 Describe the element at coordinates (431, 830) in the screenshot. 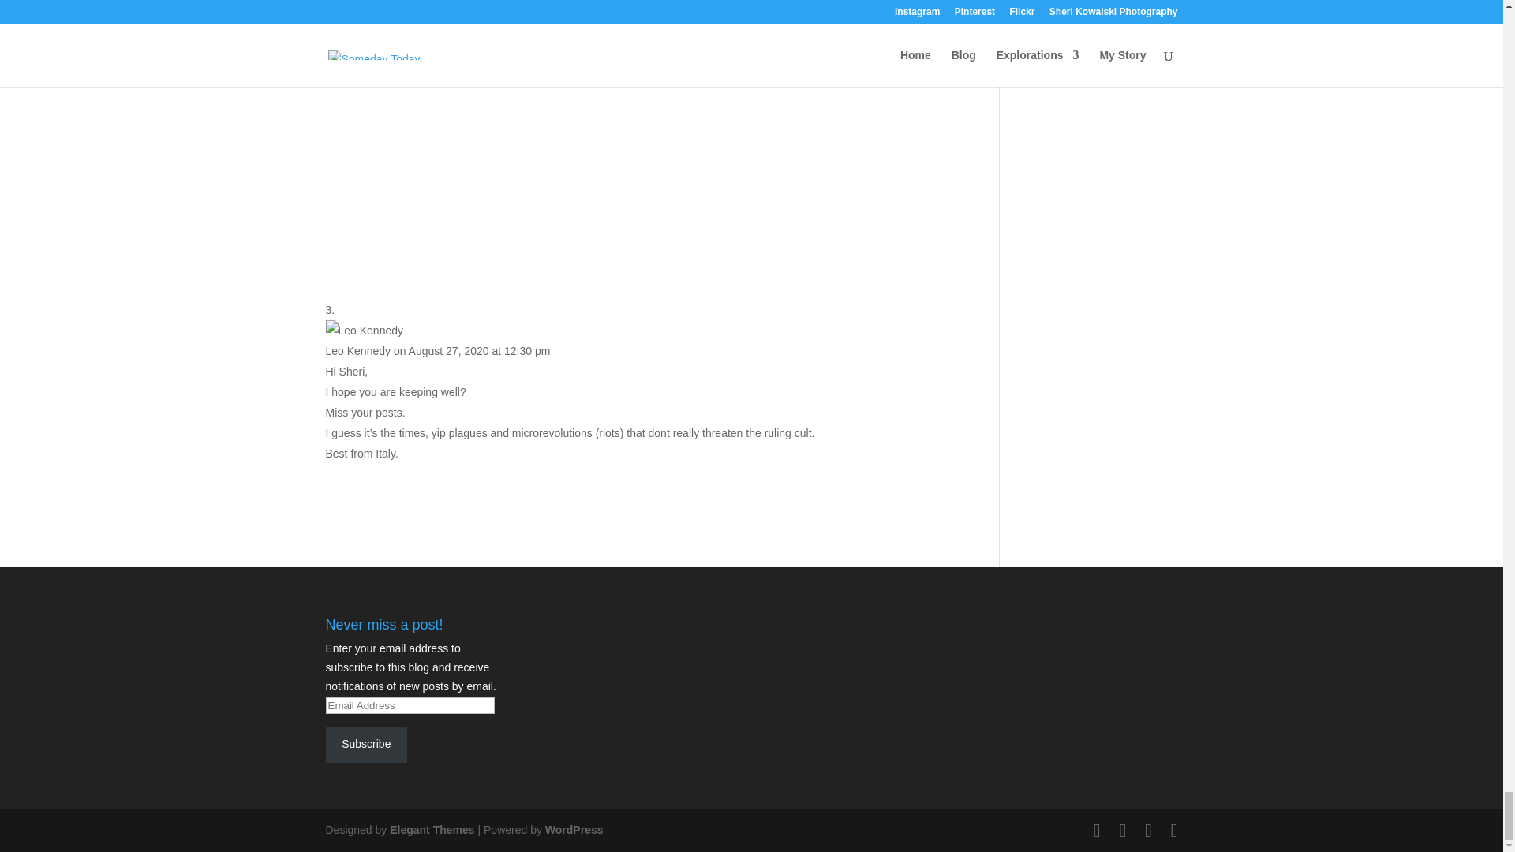

I see `Premium WordPress Themes` at that location.